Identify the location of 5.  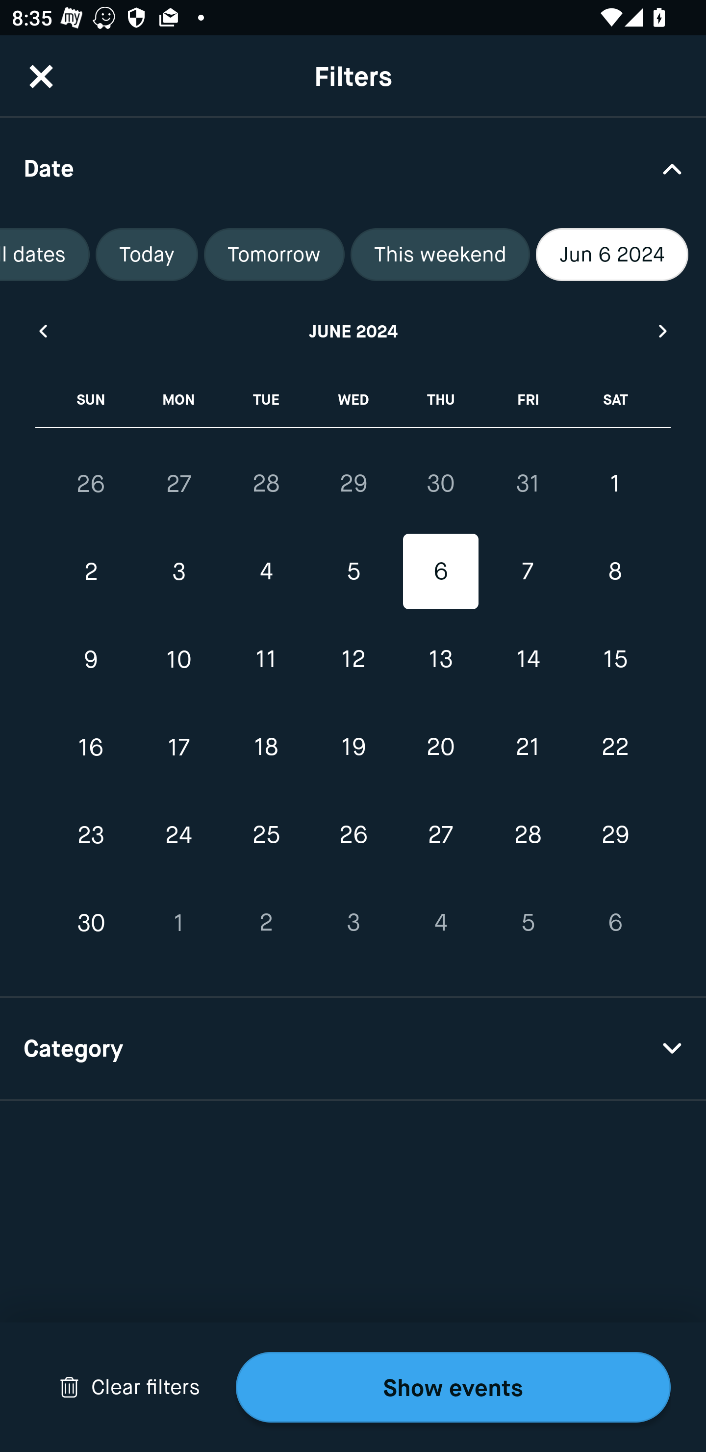
(353, 572).